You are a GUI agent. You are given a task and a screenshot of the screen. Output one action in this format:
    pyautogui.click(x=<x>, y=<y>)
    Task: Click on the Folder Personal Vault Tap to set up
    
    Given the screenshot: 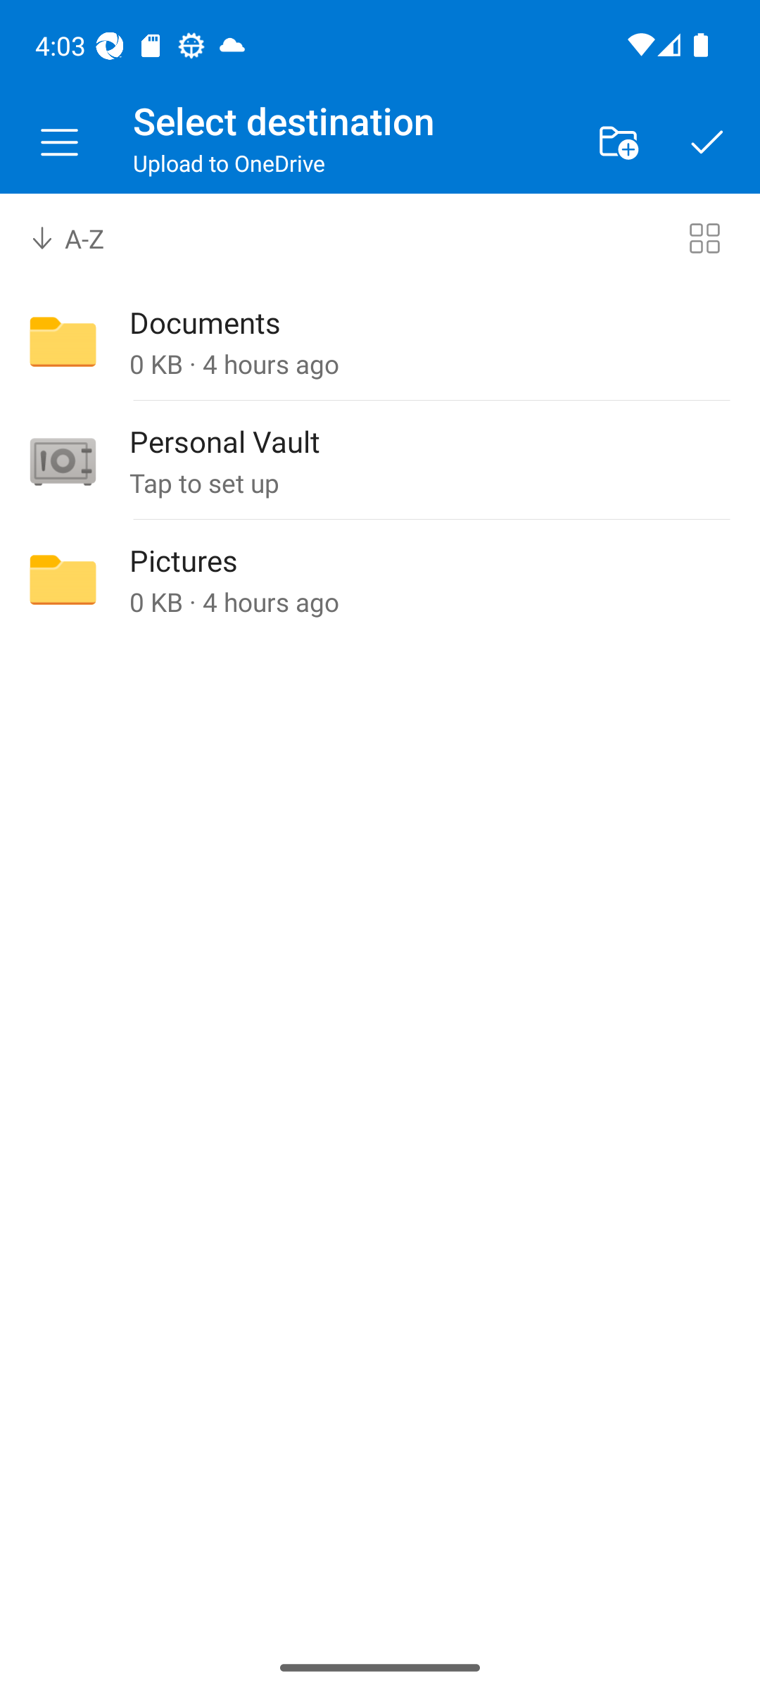 What is the action you would take?
    pyautogui.click(x=380, y=461)
    